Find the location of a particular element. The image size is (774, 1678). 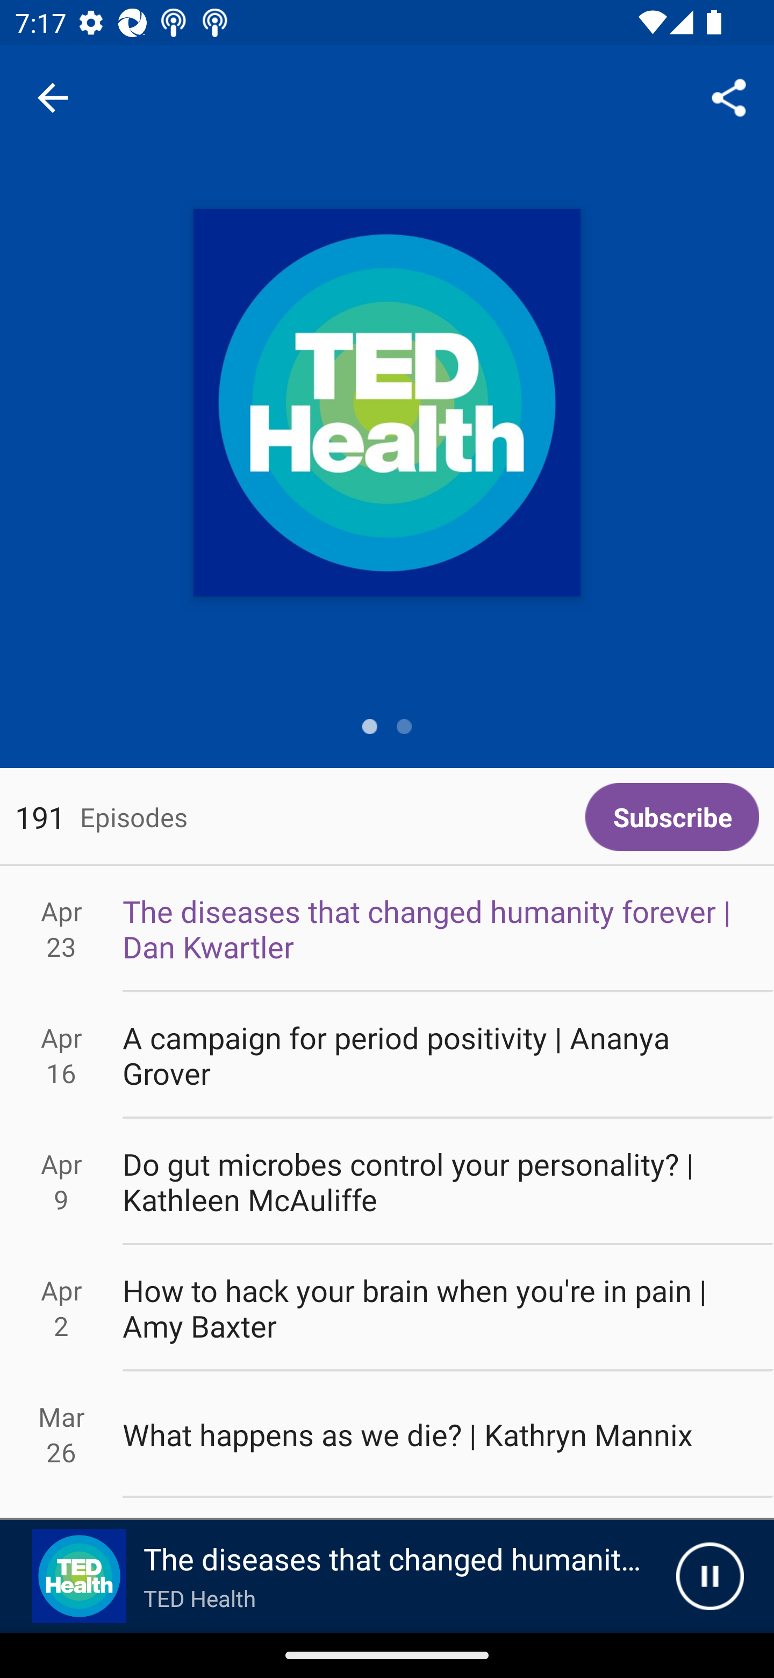

Subscribe is located at coordinates (672, 817).